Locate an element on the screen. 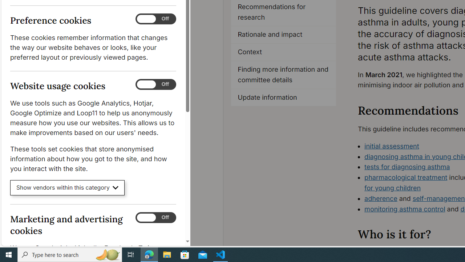  pharmacological treatment is located at coordinates (406, 177).